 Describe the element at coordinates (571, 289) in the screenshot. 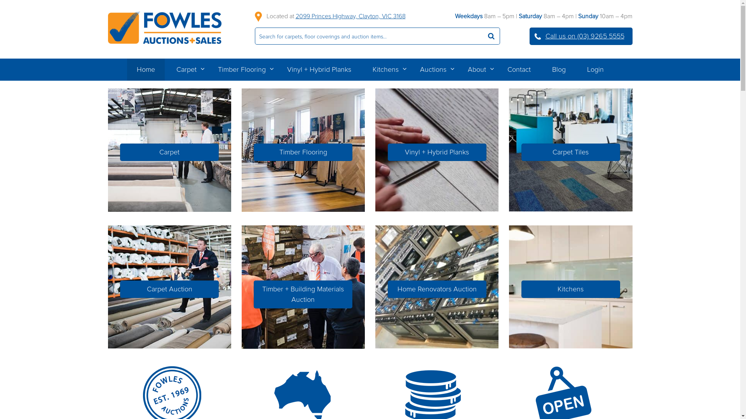

I see `Kitchens` at that location.